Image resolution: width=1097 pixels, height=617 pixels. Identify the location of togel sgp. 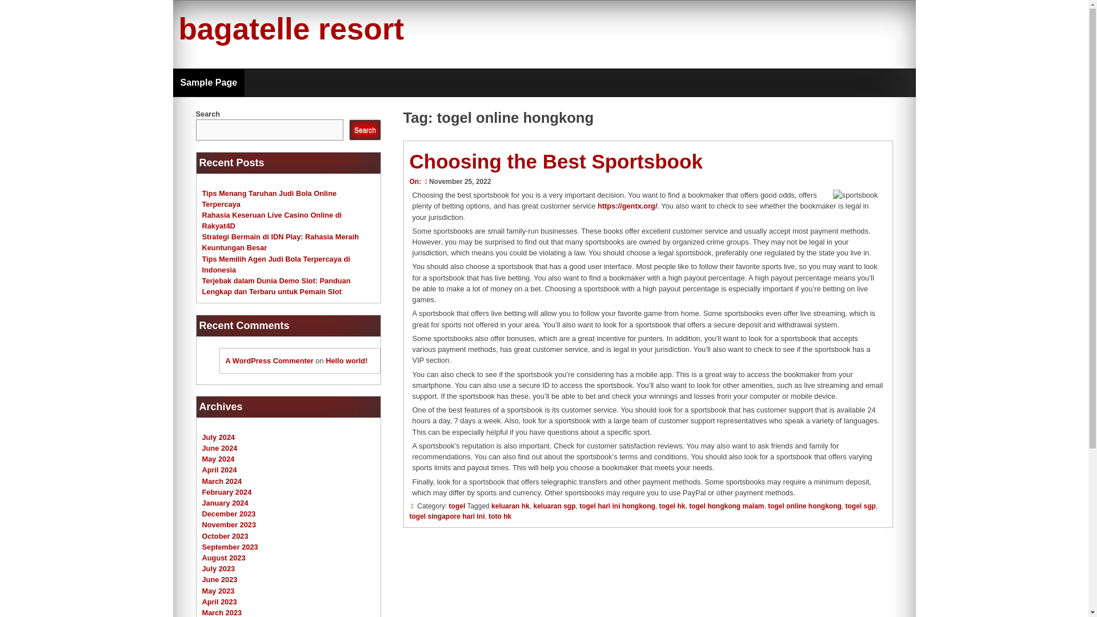
(860, 506).